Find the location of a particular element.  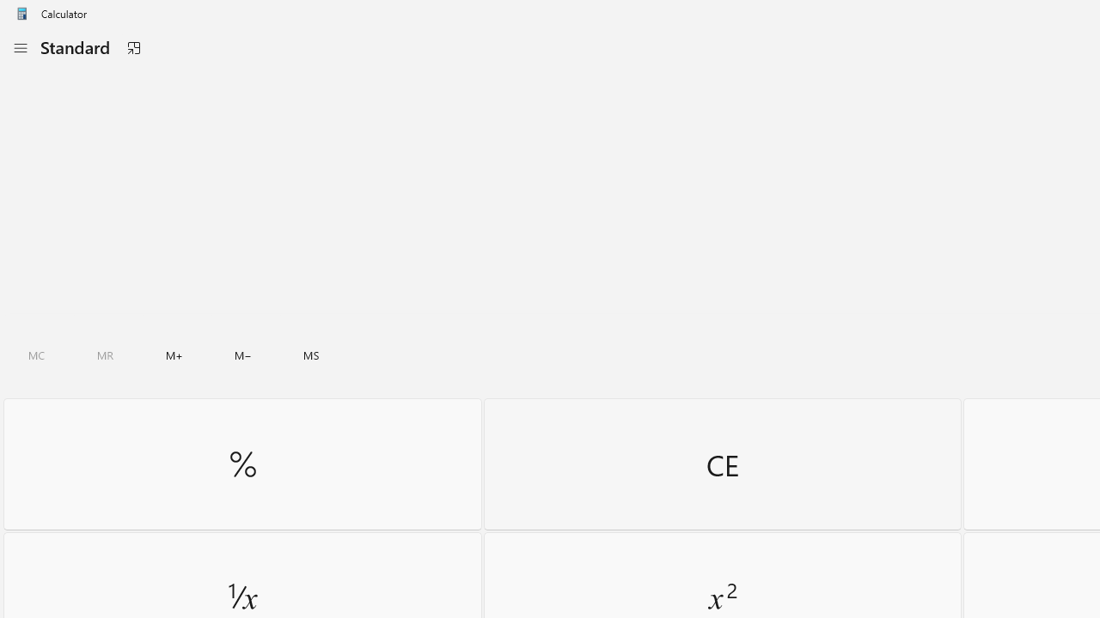

Memory subtract is located at coordinates (243, 355).